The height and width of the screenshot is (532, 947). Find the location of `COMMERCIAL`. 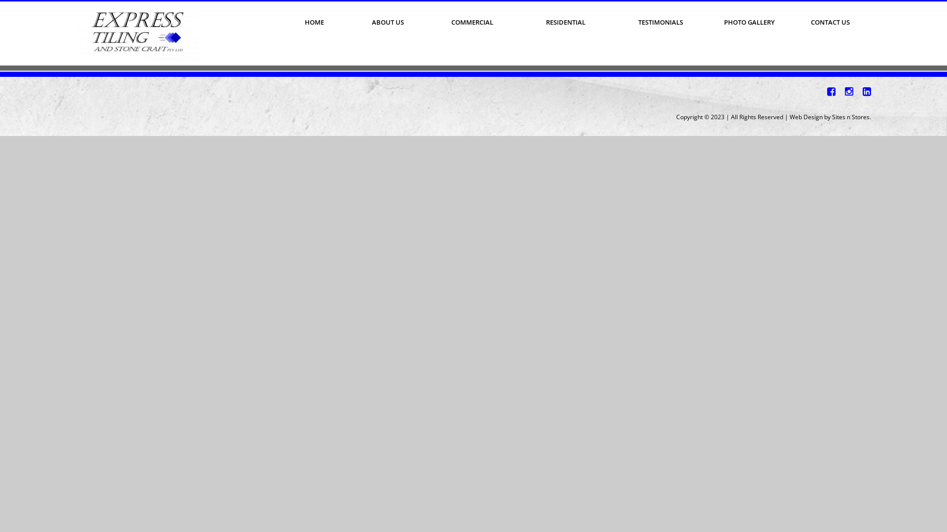

COMMERCIAL is located at coordinates (473, 23).